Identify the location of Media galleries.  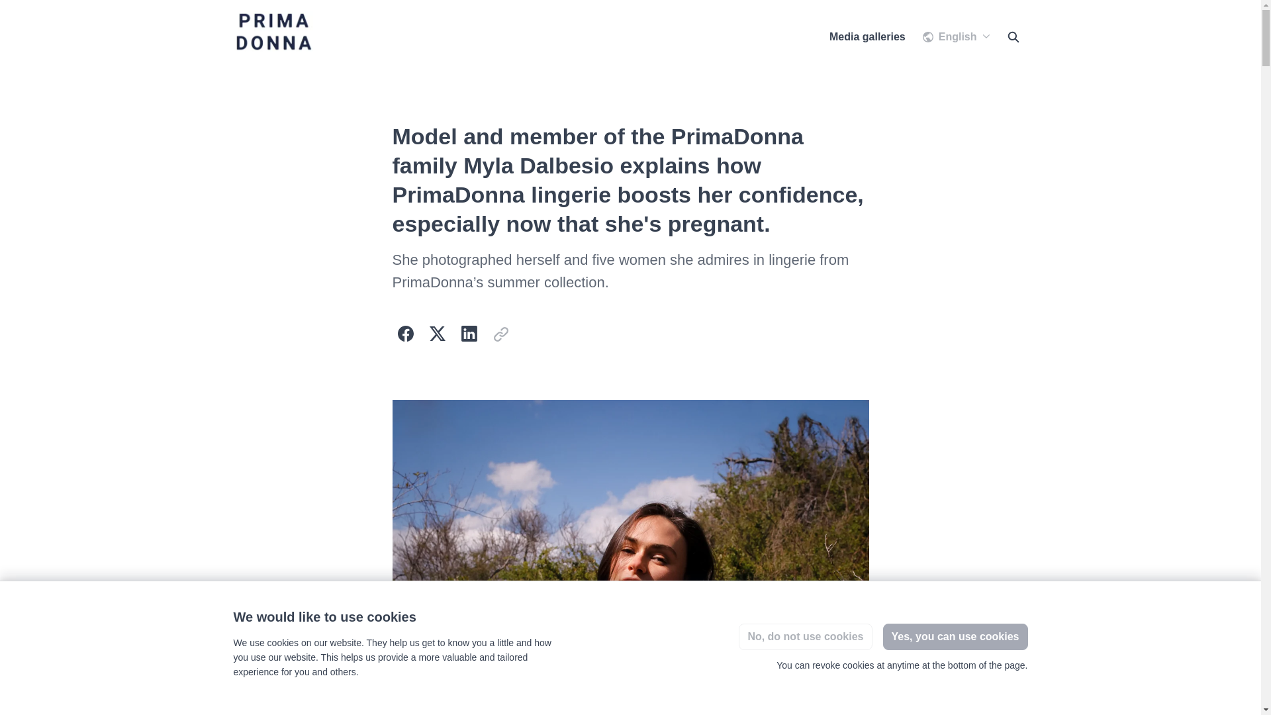
(867, 36).